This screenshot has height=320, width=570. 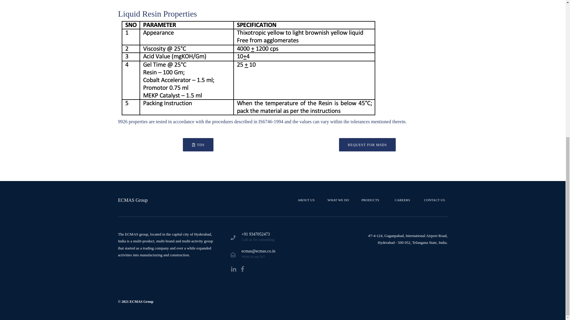 I want to click on WHAT WE DO, so click(x=338, y=200).